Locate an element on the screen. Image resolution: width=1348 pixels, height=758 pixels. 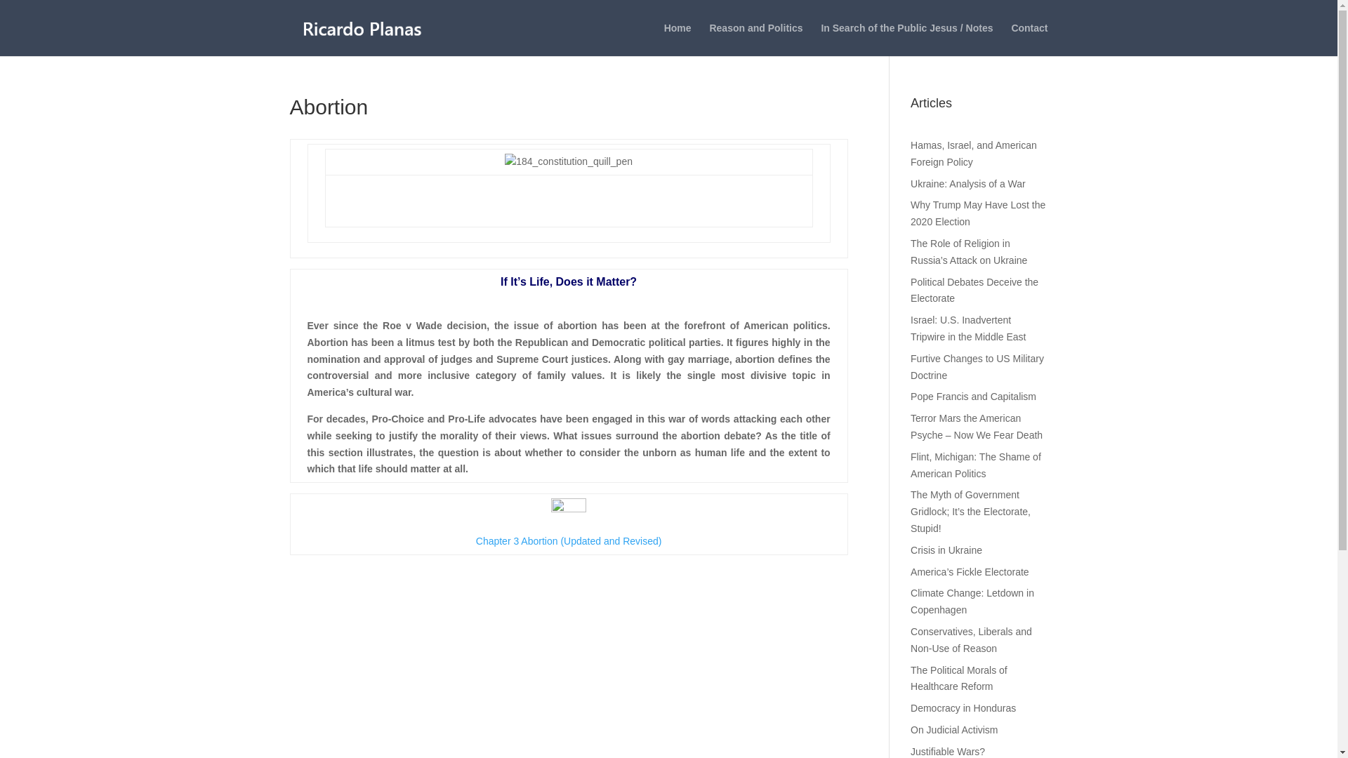
Justifiable Wars? is located at coordinates (948, 751).